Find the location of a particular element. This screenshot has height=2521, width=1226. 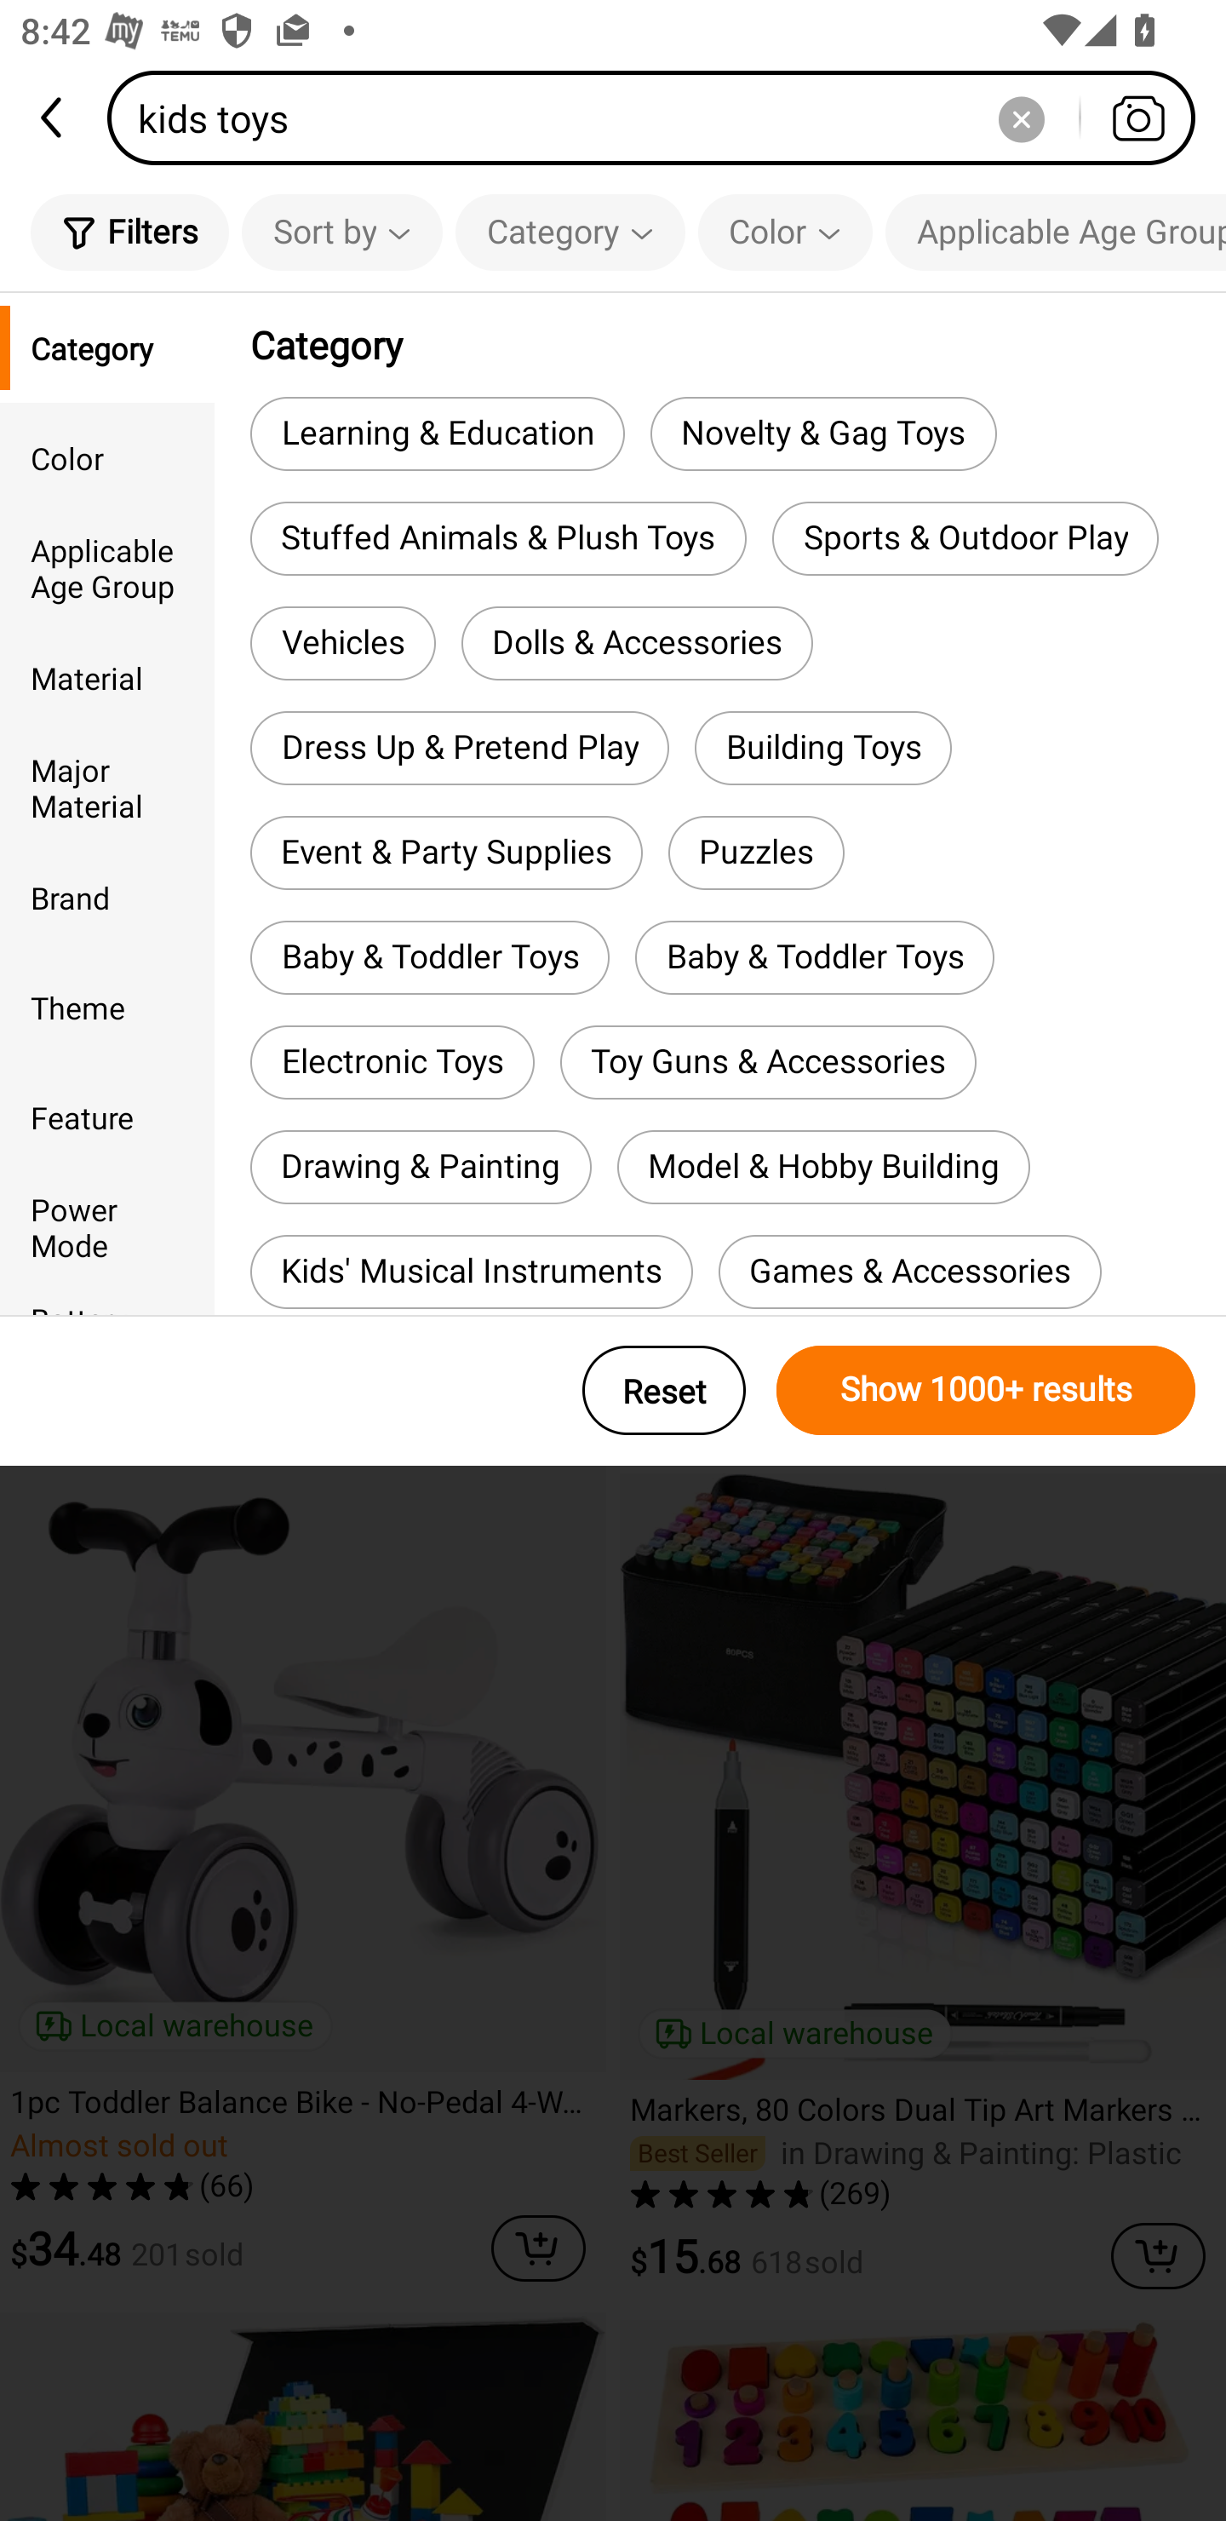

Color is located at coordinates (107, 457).